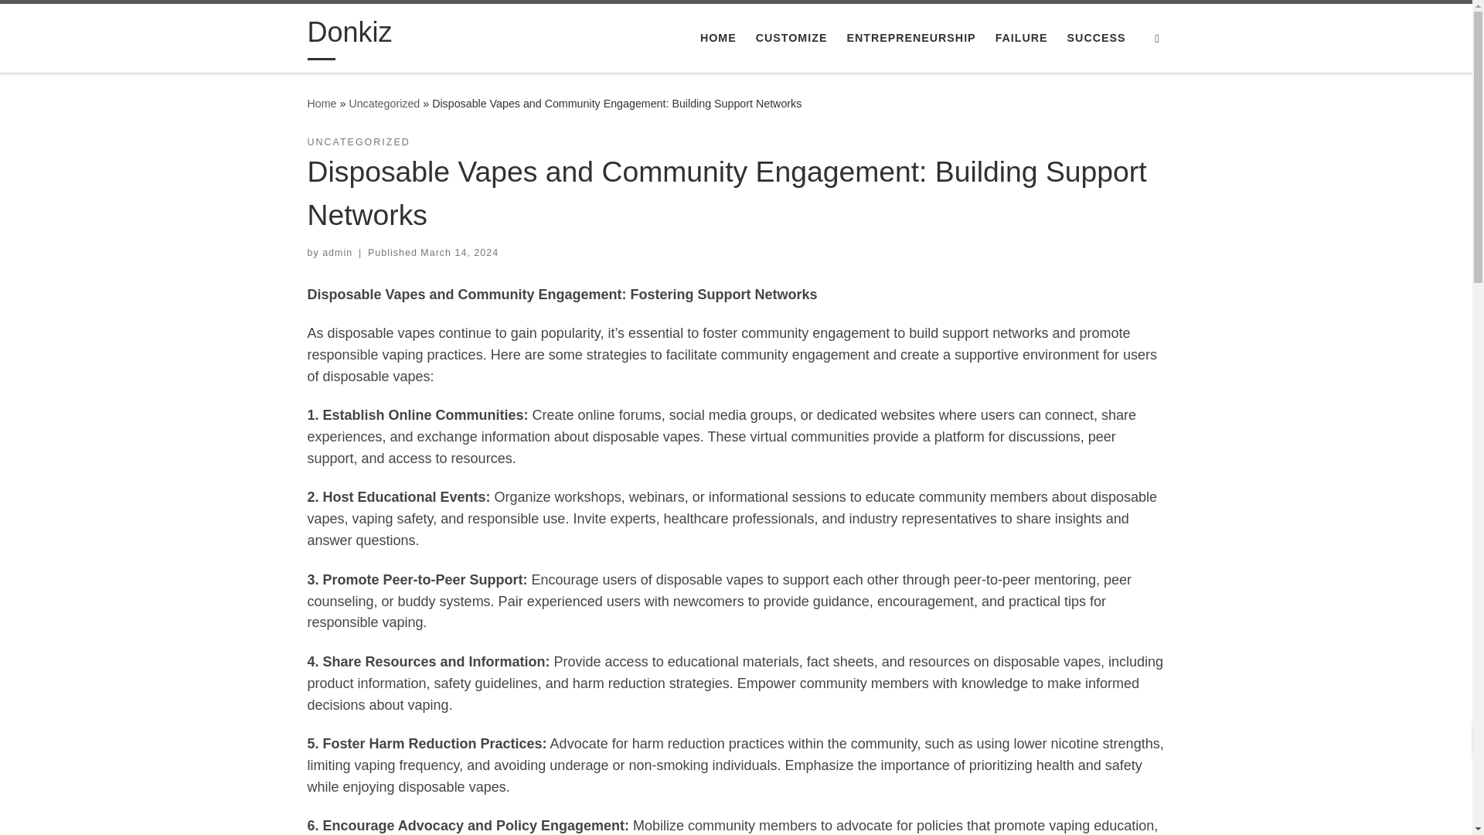 The height and width of the screenshot is (835, 1484). I want to click on Donkiz, so click(349, 36).